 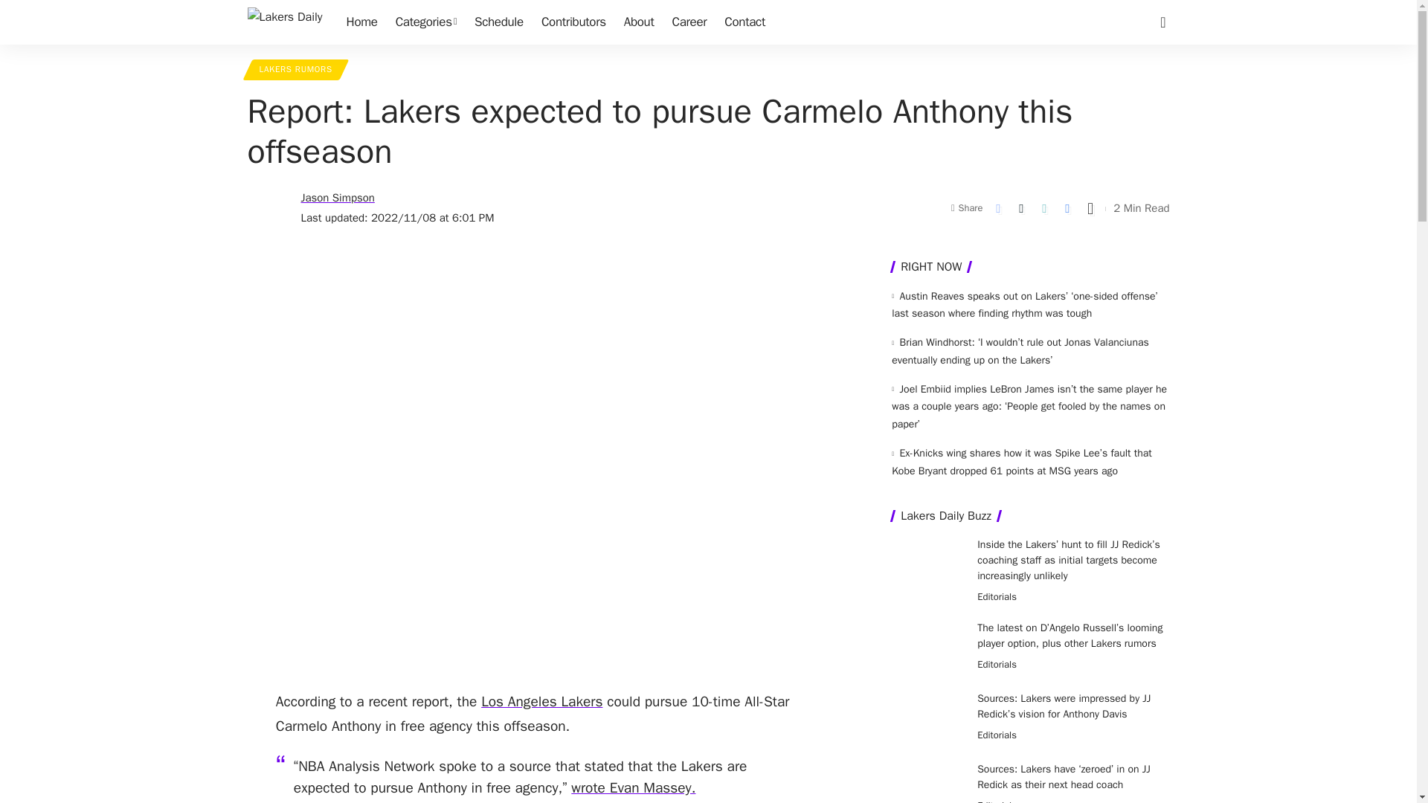 I want to click on LAKERS RUMORS, so click(x=295, y=70).